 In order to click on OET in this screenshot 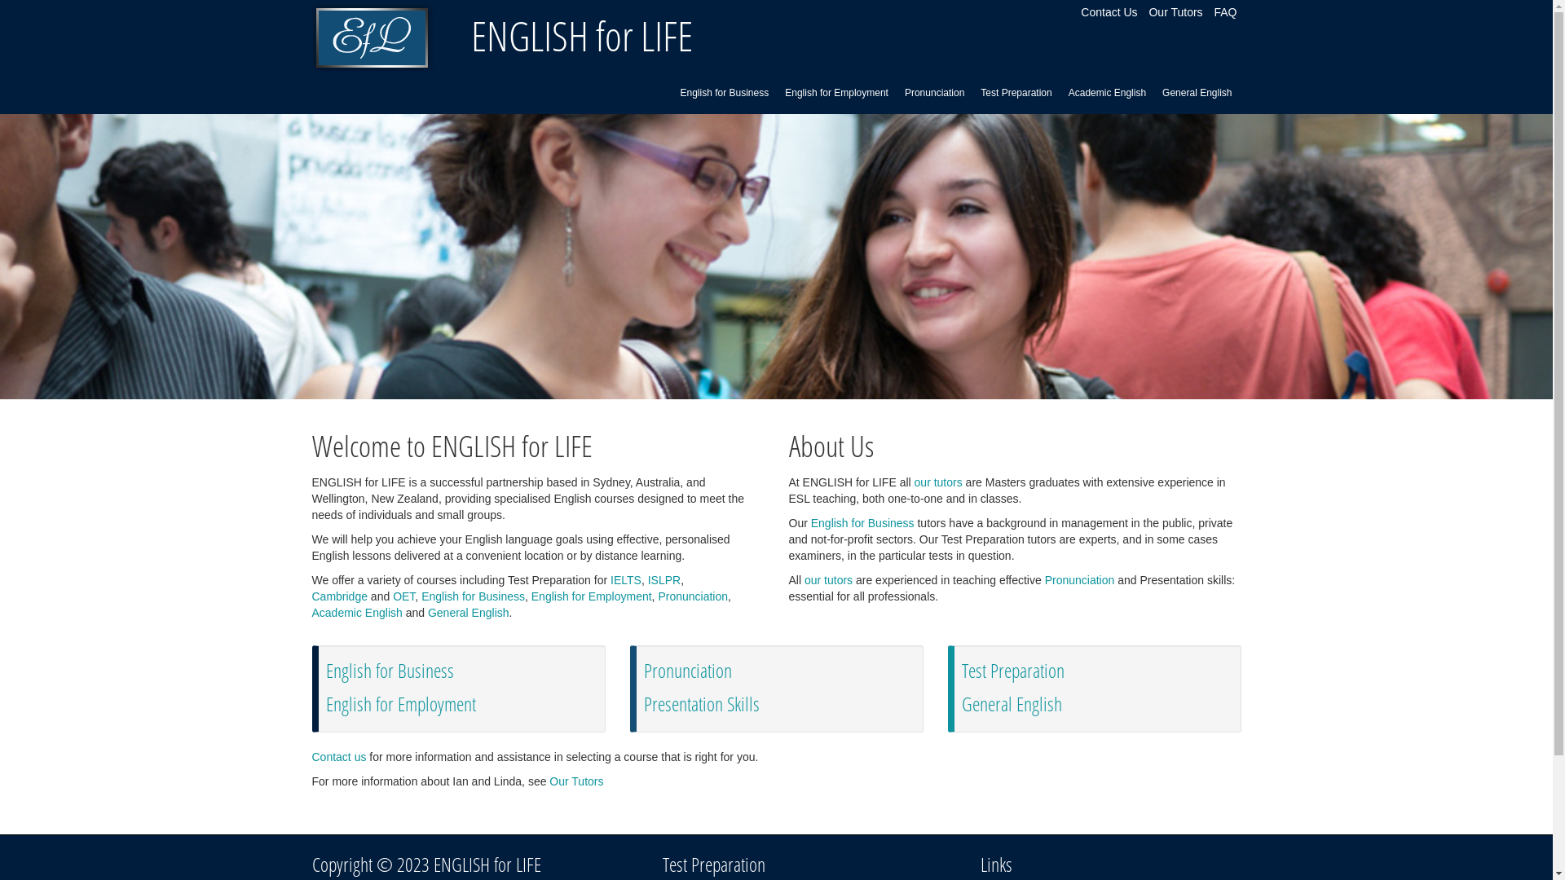, I will do `click(403, 596)`.